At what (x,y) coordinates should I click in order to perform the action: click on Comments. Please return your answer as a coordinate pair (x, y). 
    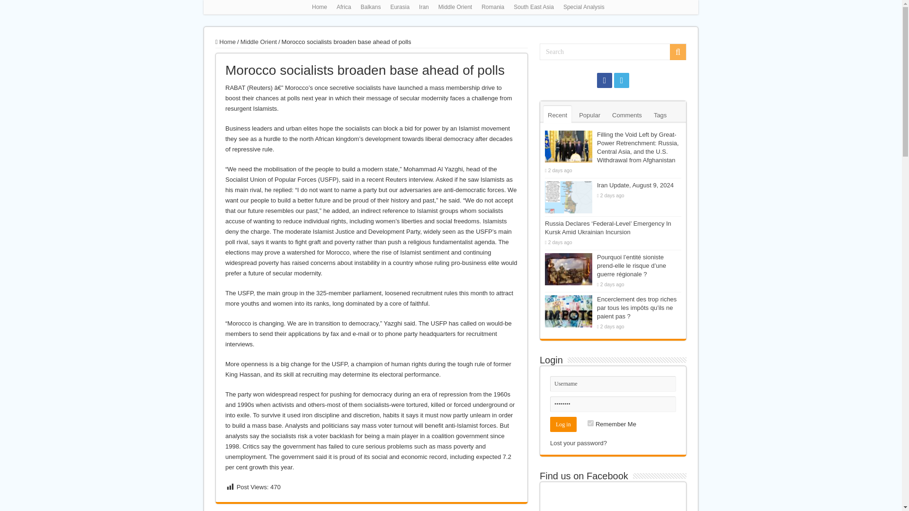
    Looking at the image, I should click on (627, 115).